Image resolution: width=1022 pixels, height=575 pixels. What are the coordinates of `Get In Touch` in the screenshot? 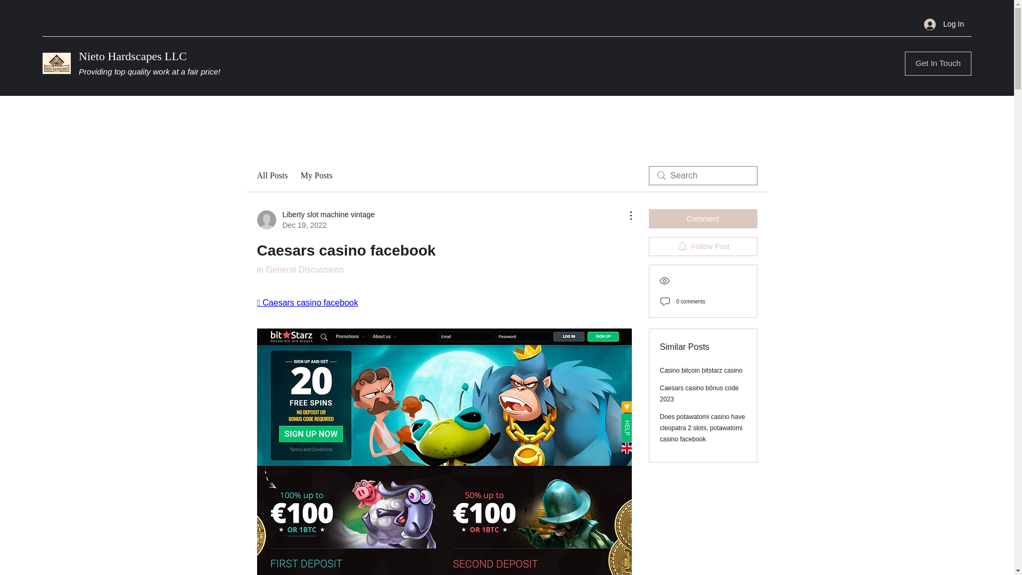 It's located at (938, 63).